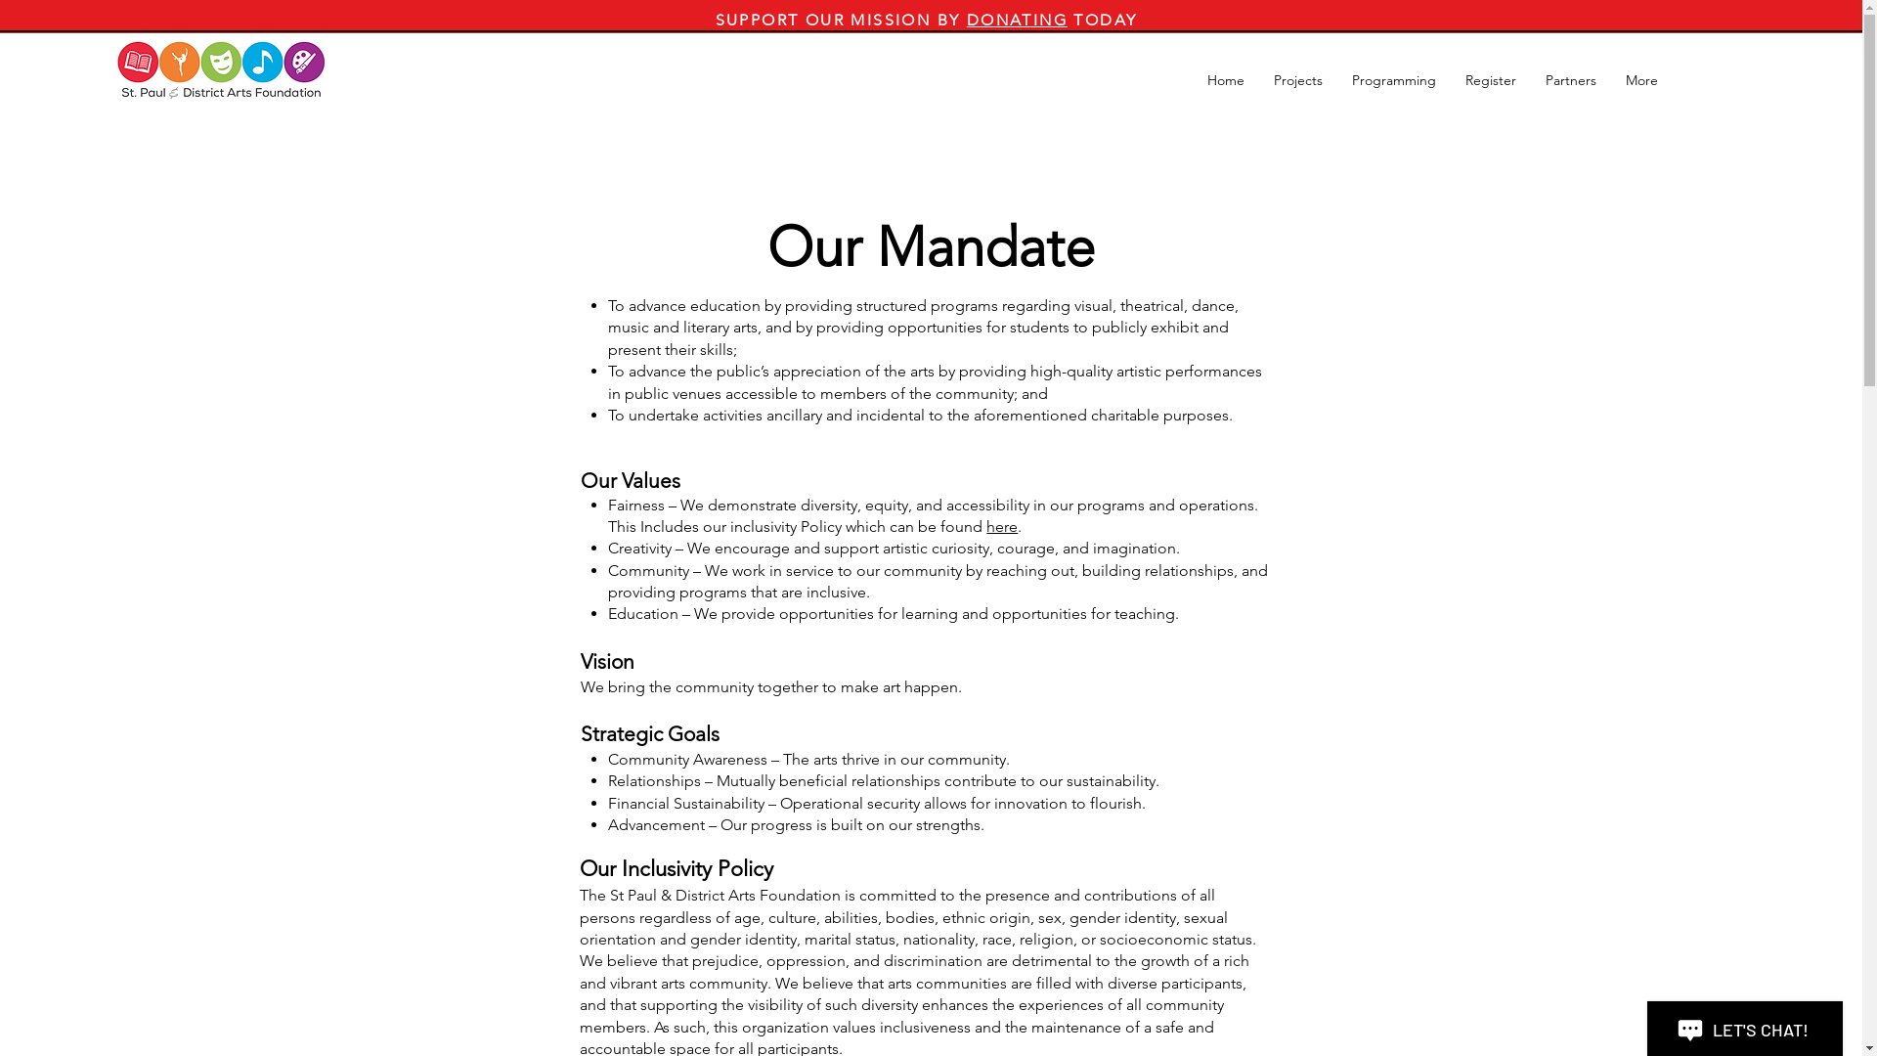 The image size is (1877, 1056). Describe the element at coordinates (1017, 20) in the screenshot. I see `DONATING` at that location.